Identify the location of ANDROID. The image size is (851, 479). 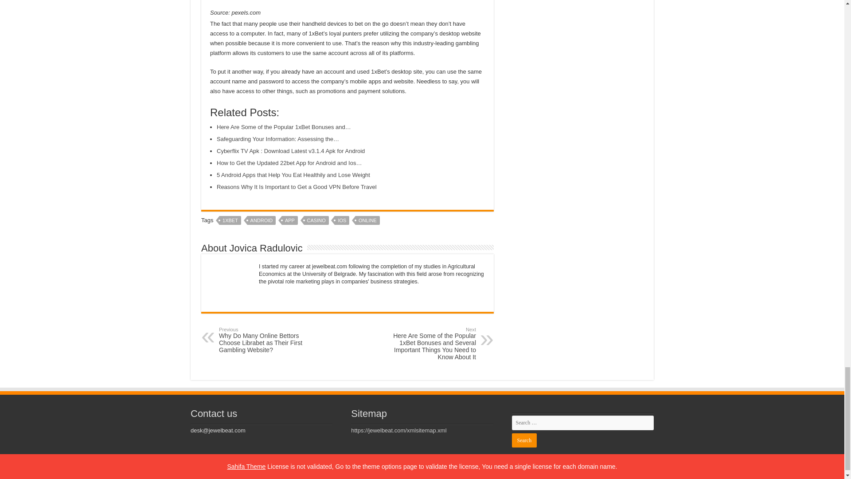
(262, 220).